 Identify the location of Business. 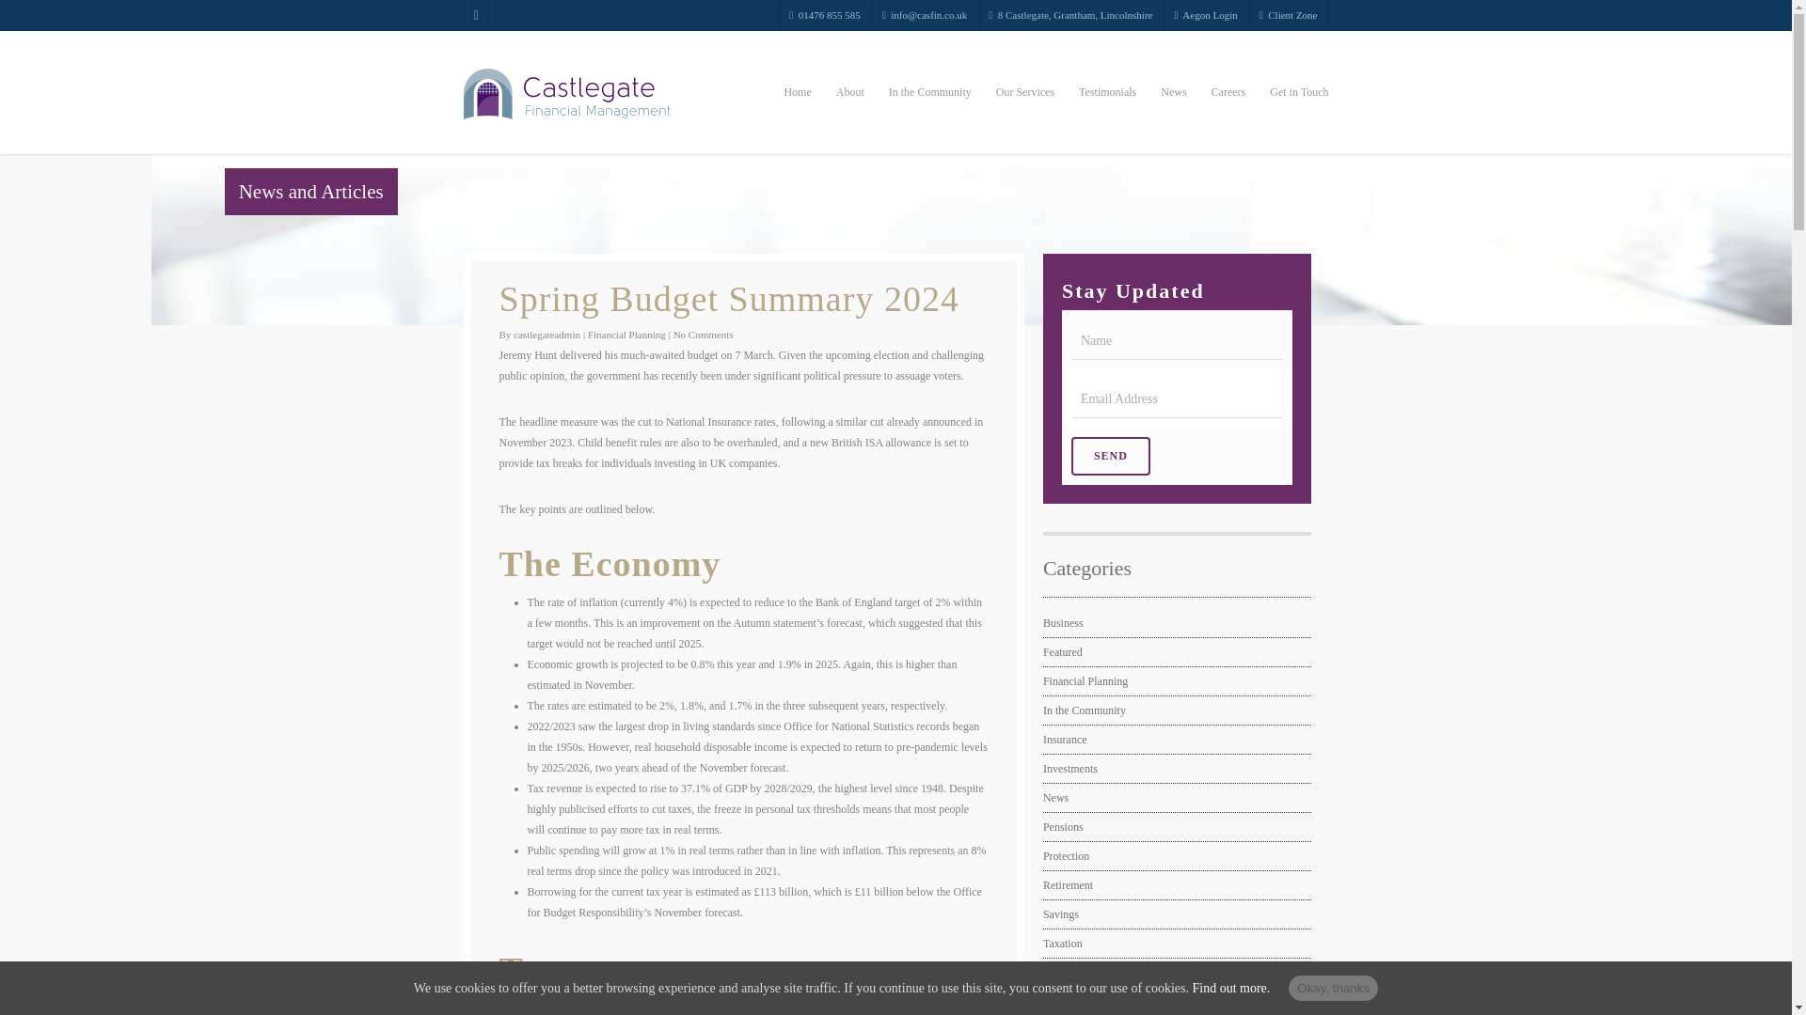
(1177, 622).